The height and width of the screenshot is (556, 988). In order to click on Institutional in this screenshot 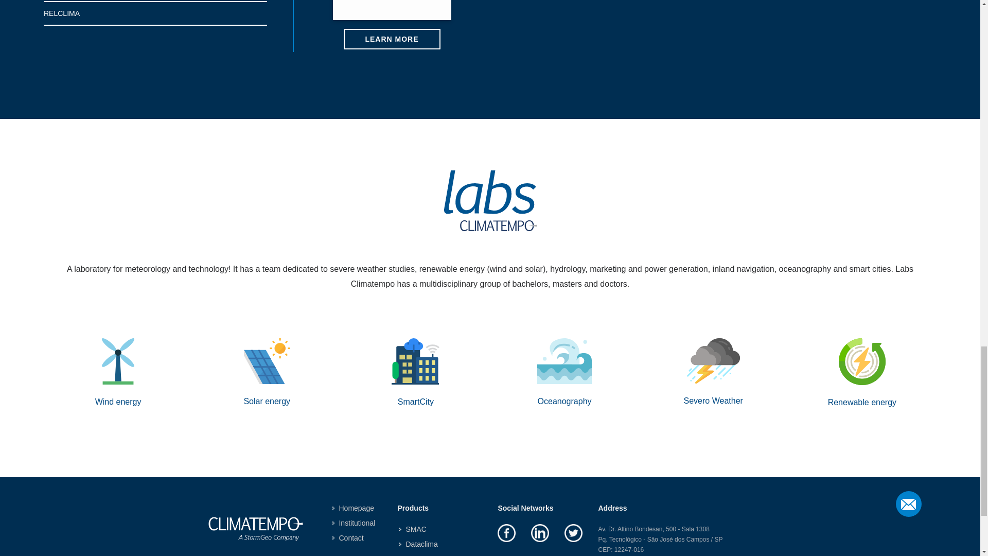, I will do `click(354, 523)`.